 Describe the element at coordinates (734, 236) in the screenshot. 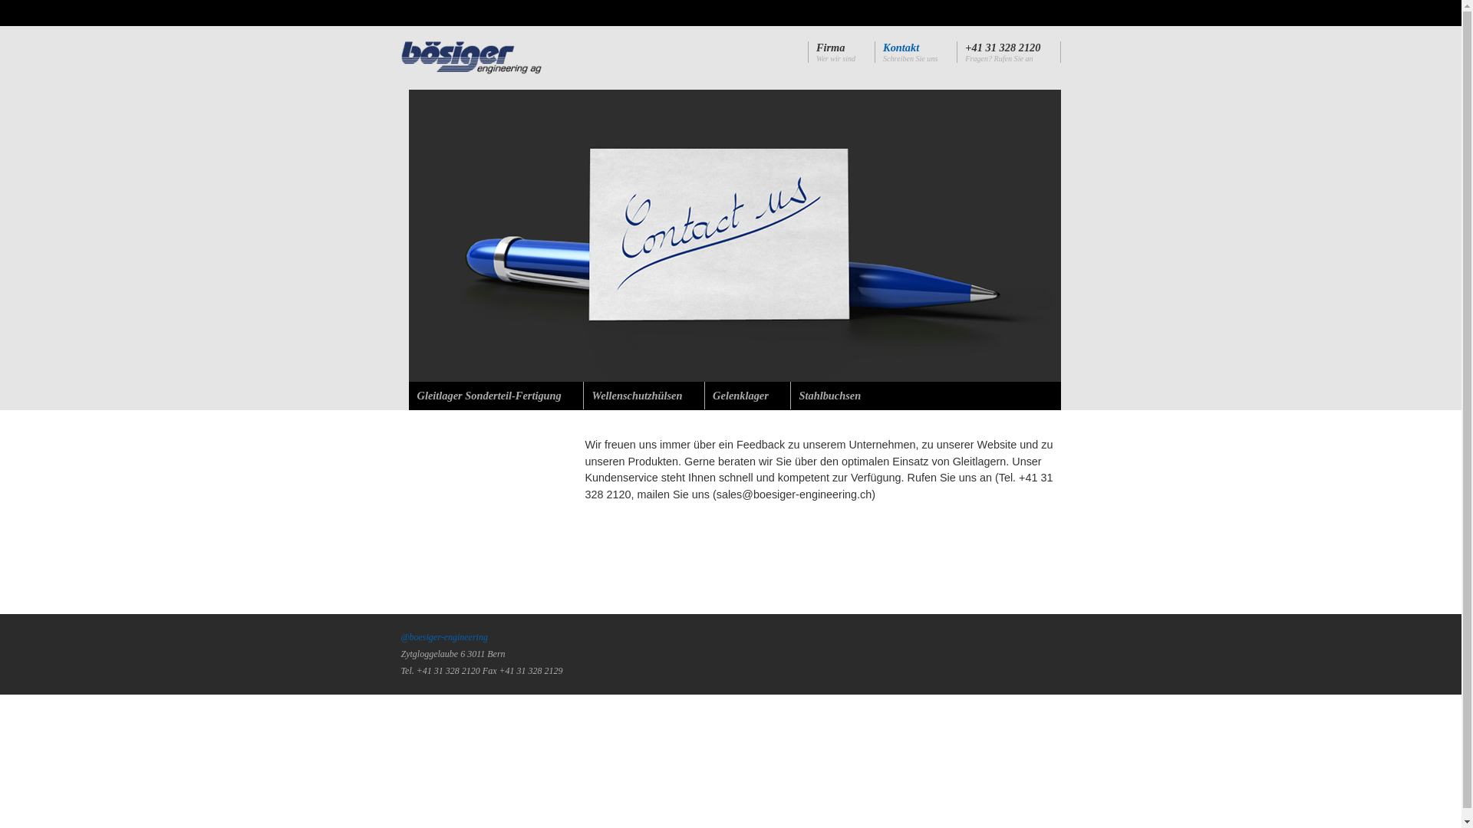

I see `kontakt` at that location.